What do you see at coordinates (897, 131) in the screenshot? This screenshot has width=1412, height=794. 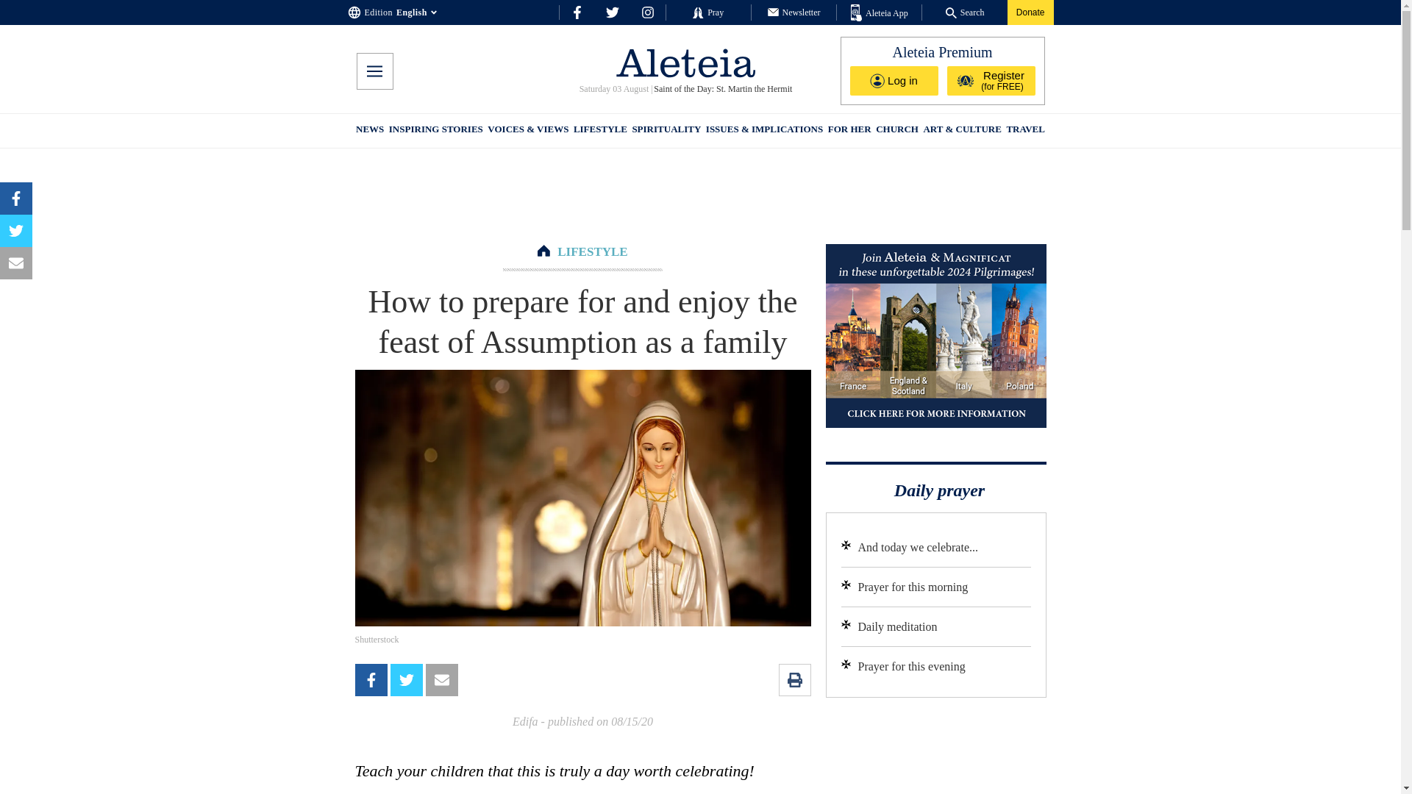 I see `CHURCH` at bounding box center [897, 131].